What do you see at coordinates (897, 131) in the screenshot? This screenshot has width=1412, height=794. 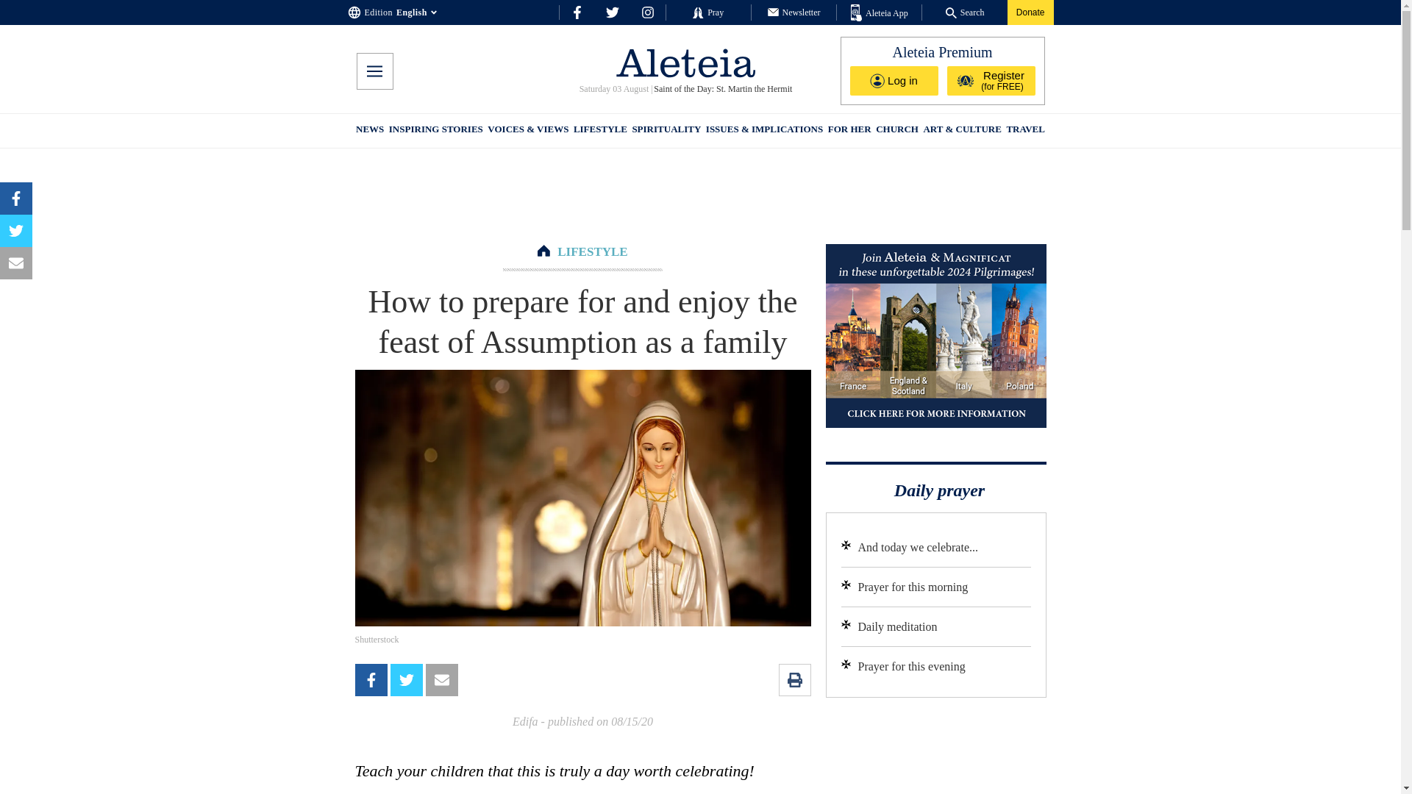 I see `CHURCH` at bounding box center [897, 131].